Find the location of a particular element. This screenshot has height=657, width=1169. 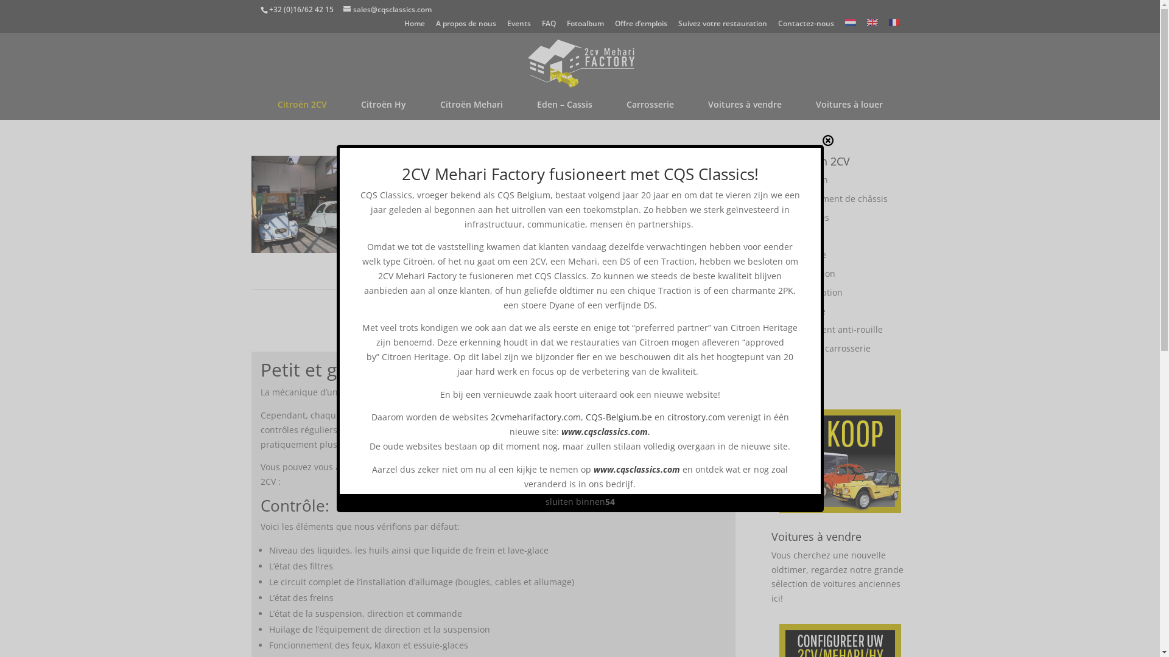

citrostory.com is located at coordinates (697, 417).